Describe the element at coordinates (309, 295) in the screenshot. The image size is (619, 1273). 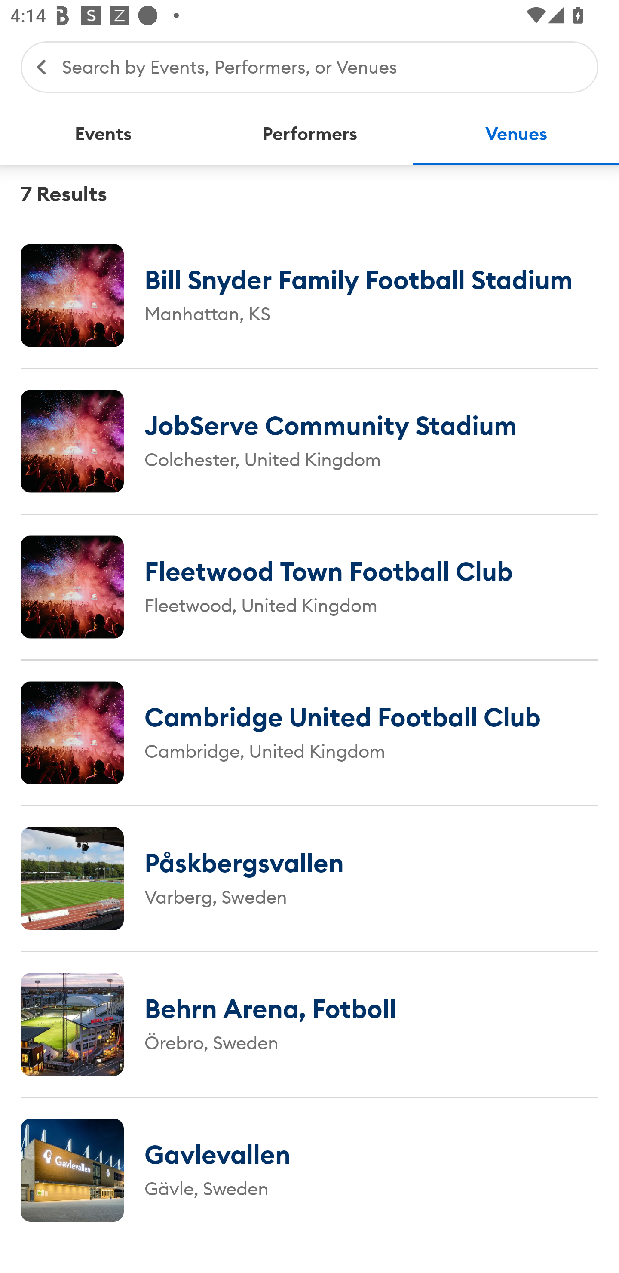
I see `Bill Snyder Family Football Stadium Manhattan, KS` at that location.